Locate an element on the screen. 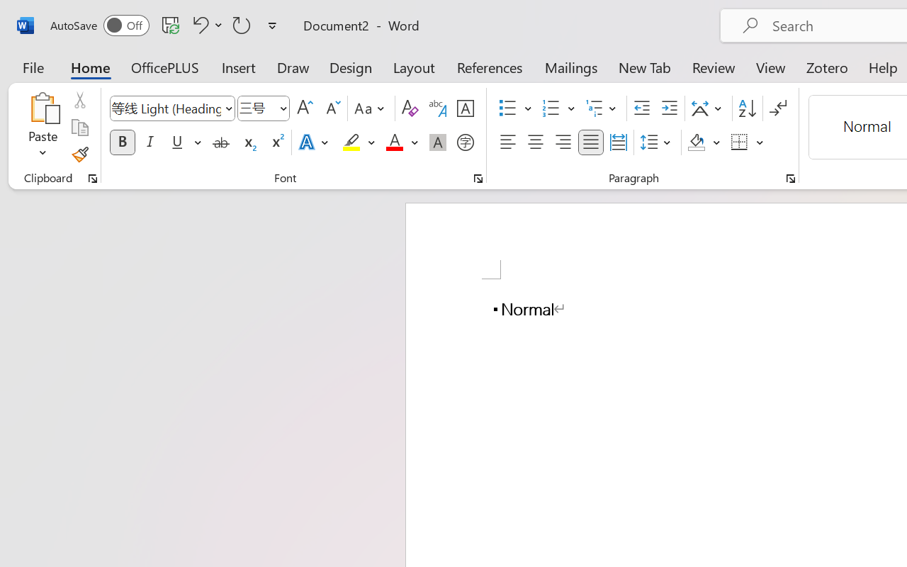  Open is located at coordinates (283, 108).